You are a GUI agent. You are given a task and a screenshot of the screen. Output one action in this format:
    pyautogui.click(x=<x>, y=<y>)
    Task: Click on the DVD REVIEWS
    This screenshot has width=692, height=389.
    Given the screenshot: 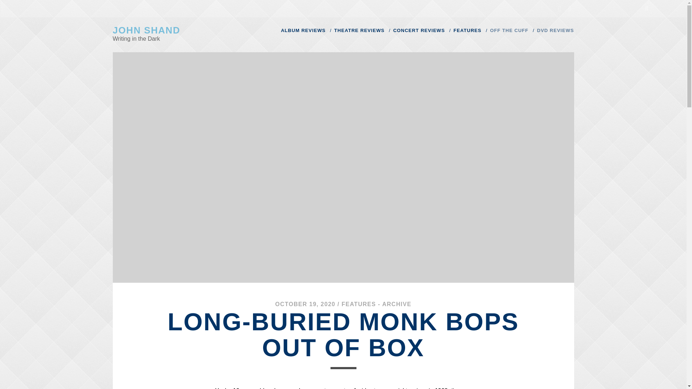 What is the action you would take?
    pyautogui.click(x=555, y=31)
    